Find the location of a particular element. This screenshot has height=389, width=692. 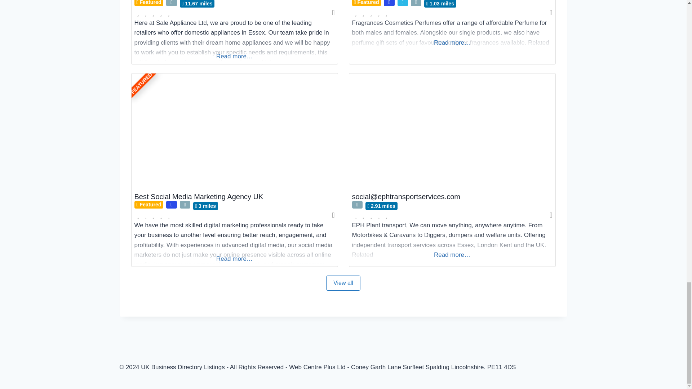

Distance from the current listing, click for directions. is located at coordinates (205, 206).